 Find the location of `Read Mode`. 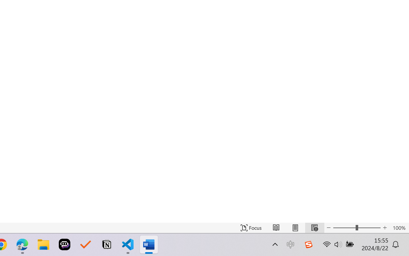

Read Mode is located at coordinates (276, 228).